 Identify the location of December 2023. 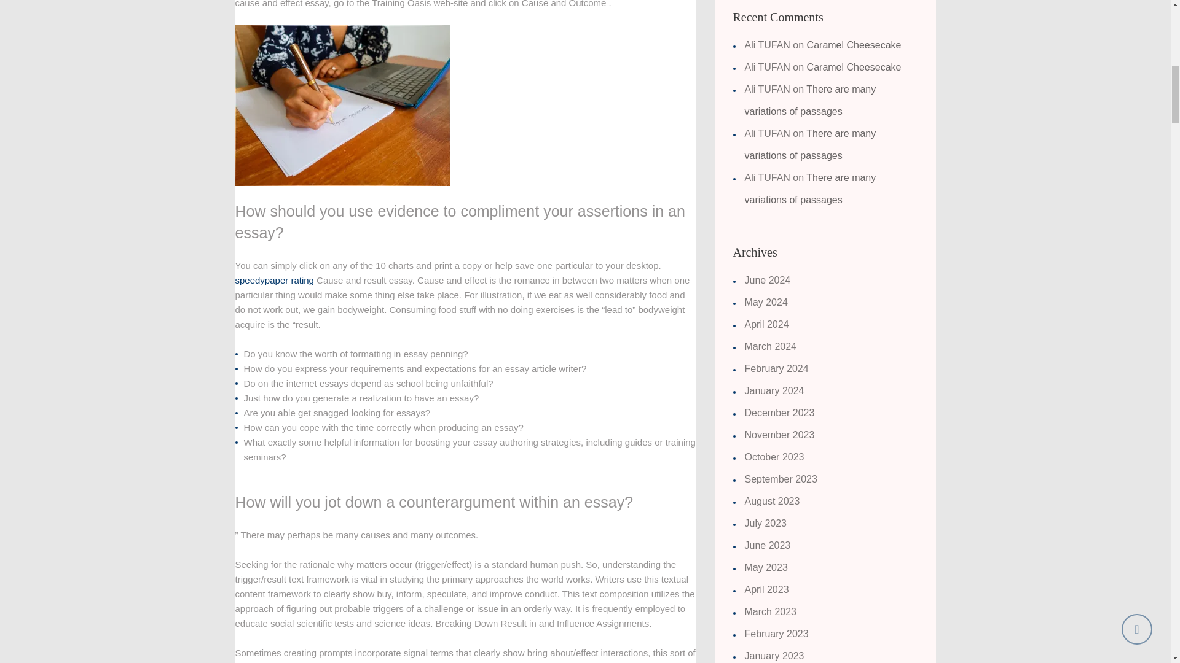
(779, 413).